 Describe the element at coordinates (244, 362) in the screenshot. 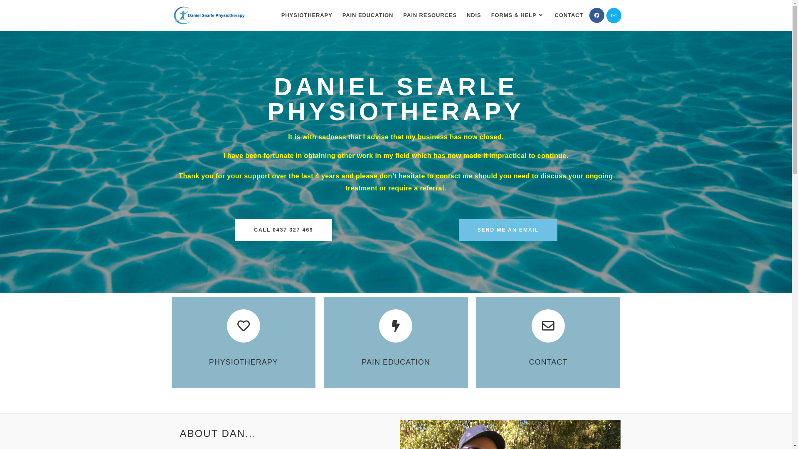

I see `PHYSIOTHERAPY` at that location.